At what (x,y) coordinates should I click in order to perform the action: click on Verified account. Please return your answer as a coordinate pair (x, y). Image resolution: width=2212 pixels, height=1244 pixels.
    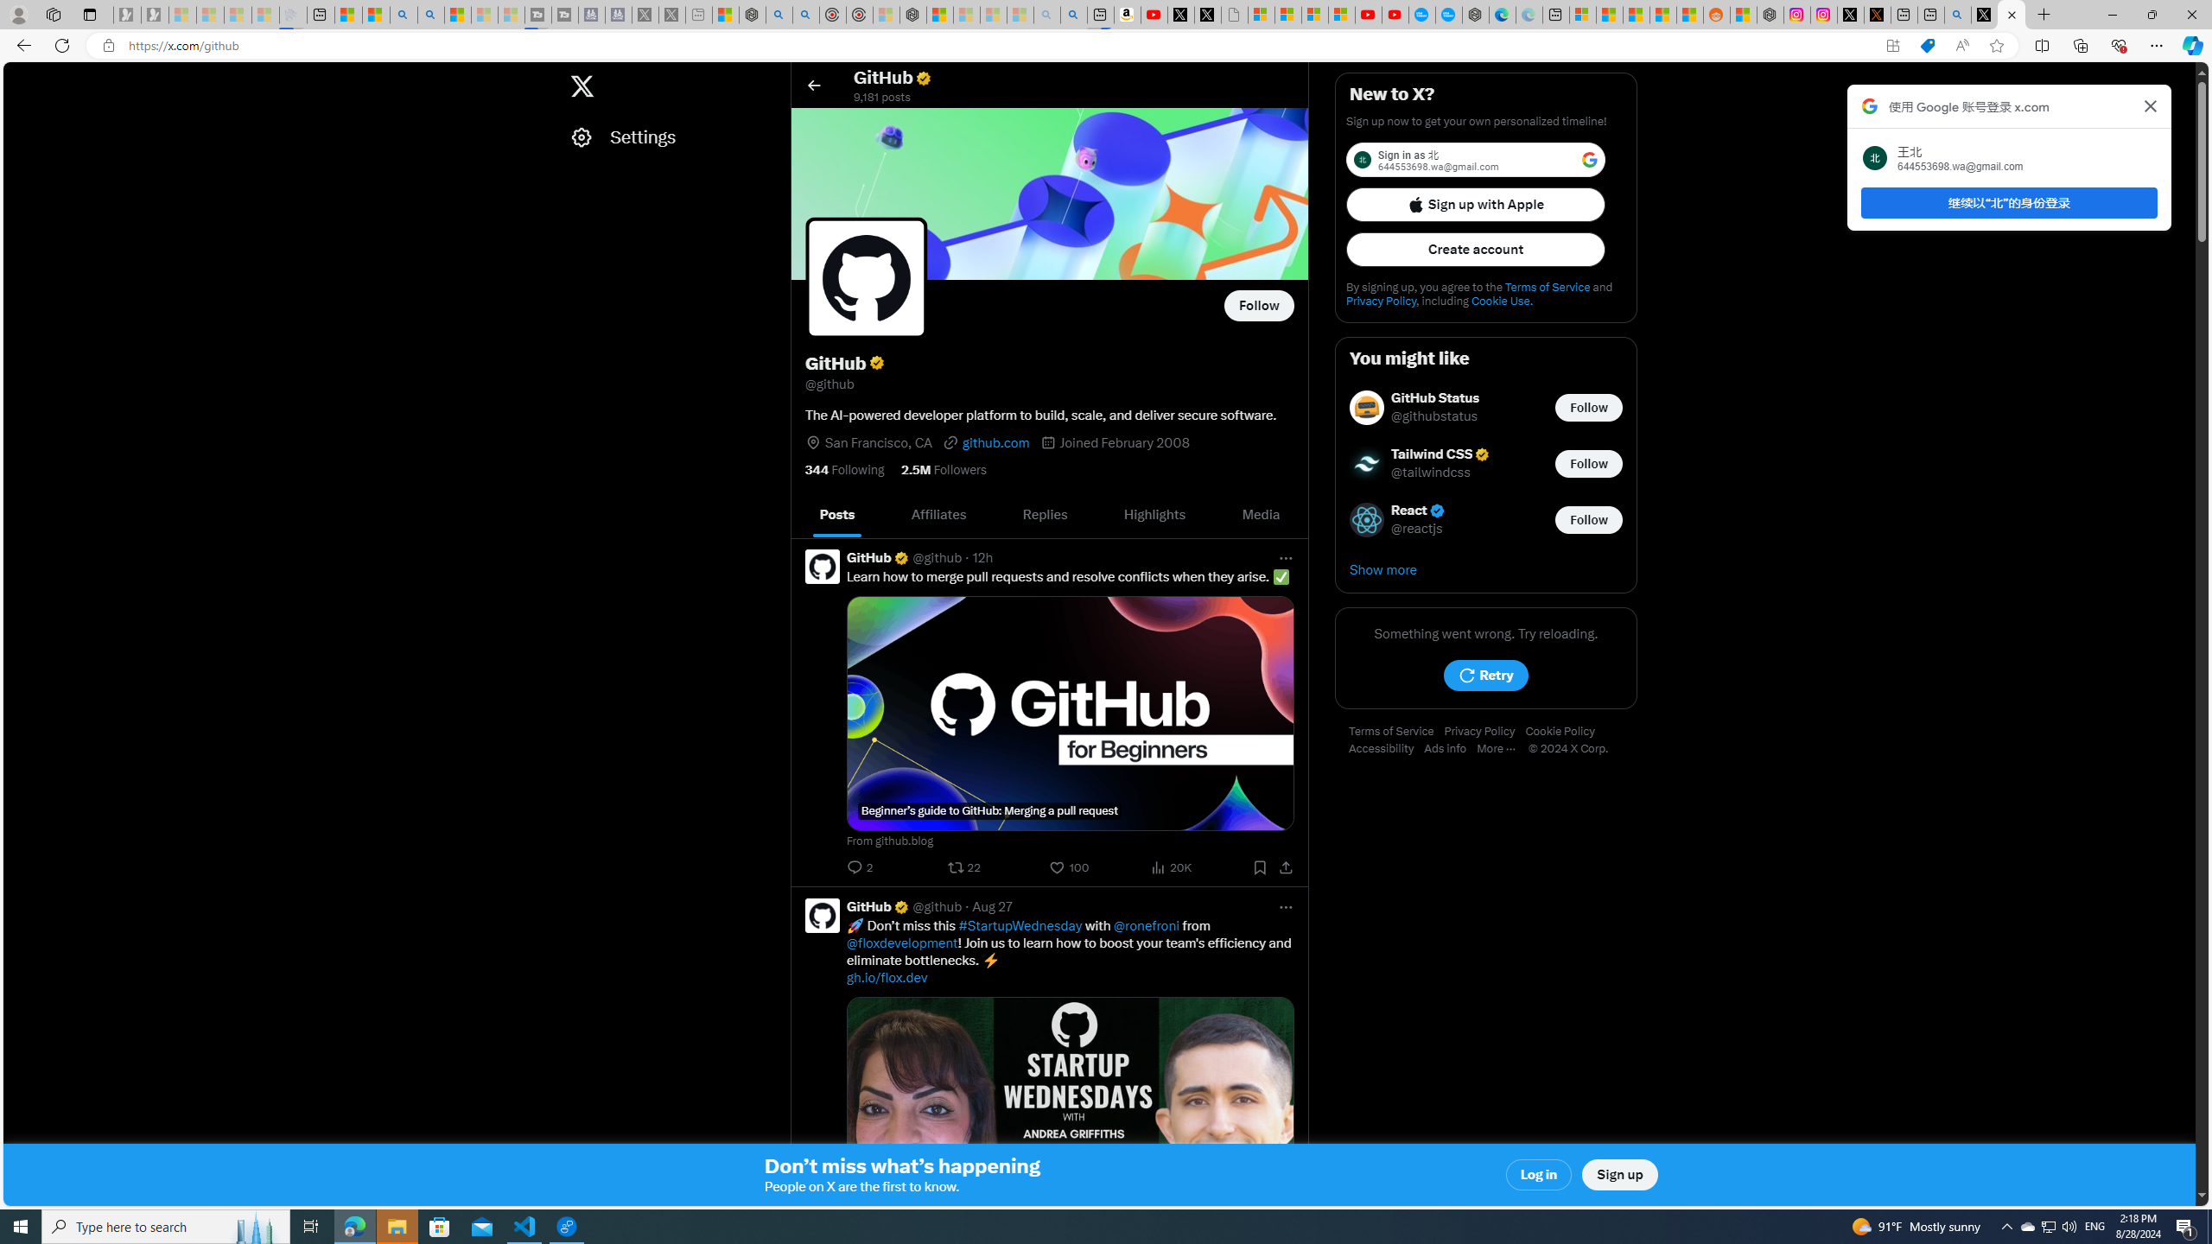
    Looking at the image, I should click on (1438, 511).